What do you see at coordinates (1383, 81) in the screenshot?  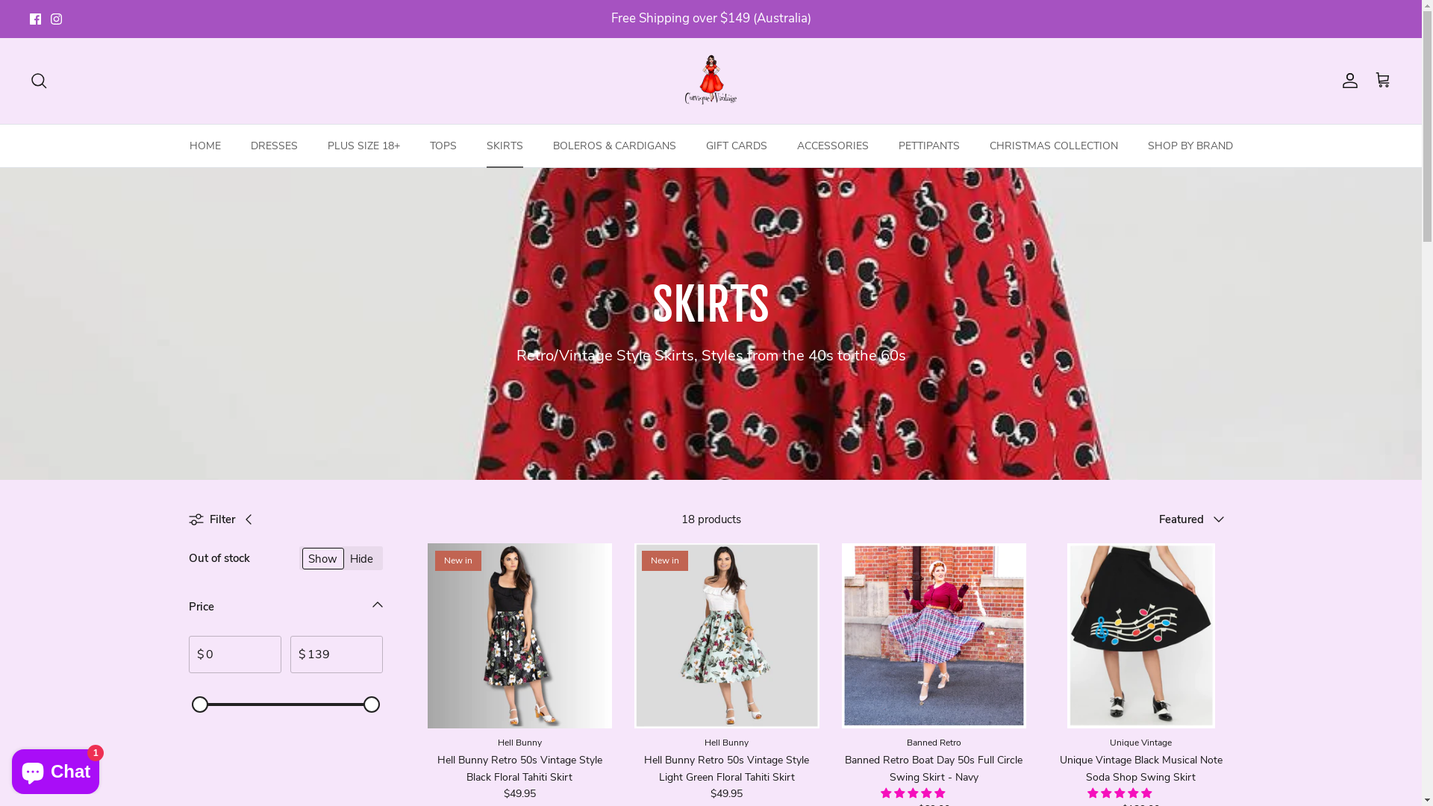 I see `Cart` at bounding box center [1383, 81].